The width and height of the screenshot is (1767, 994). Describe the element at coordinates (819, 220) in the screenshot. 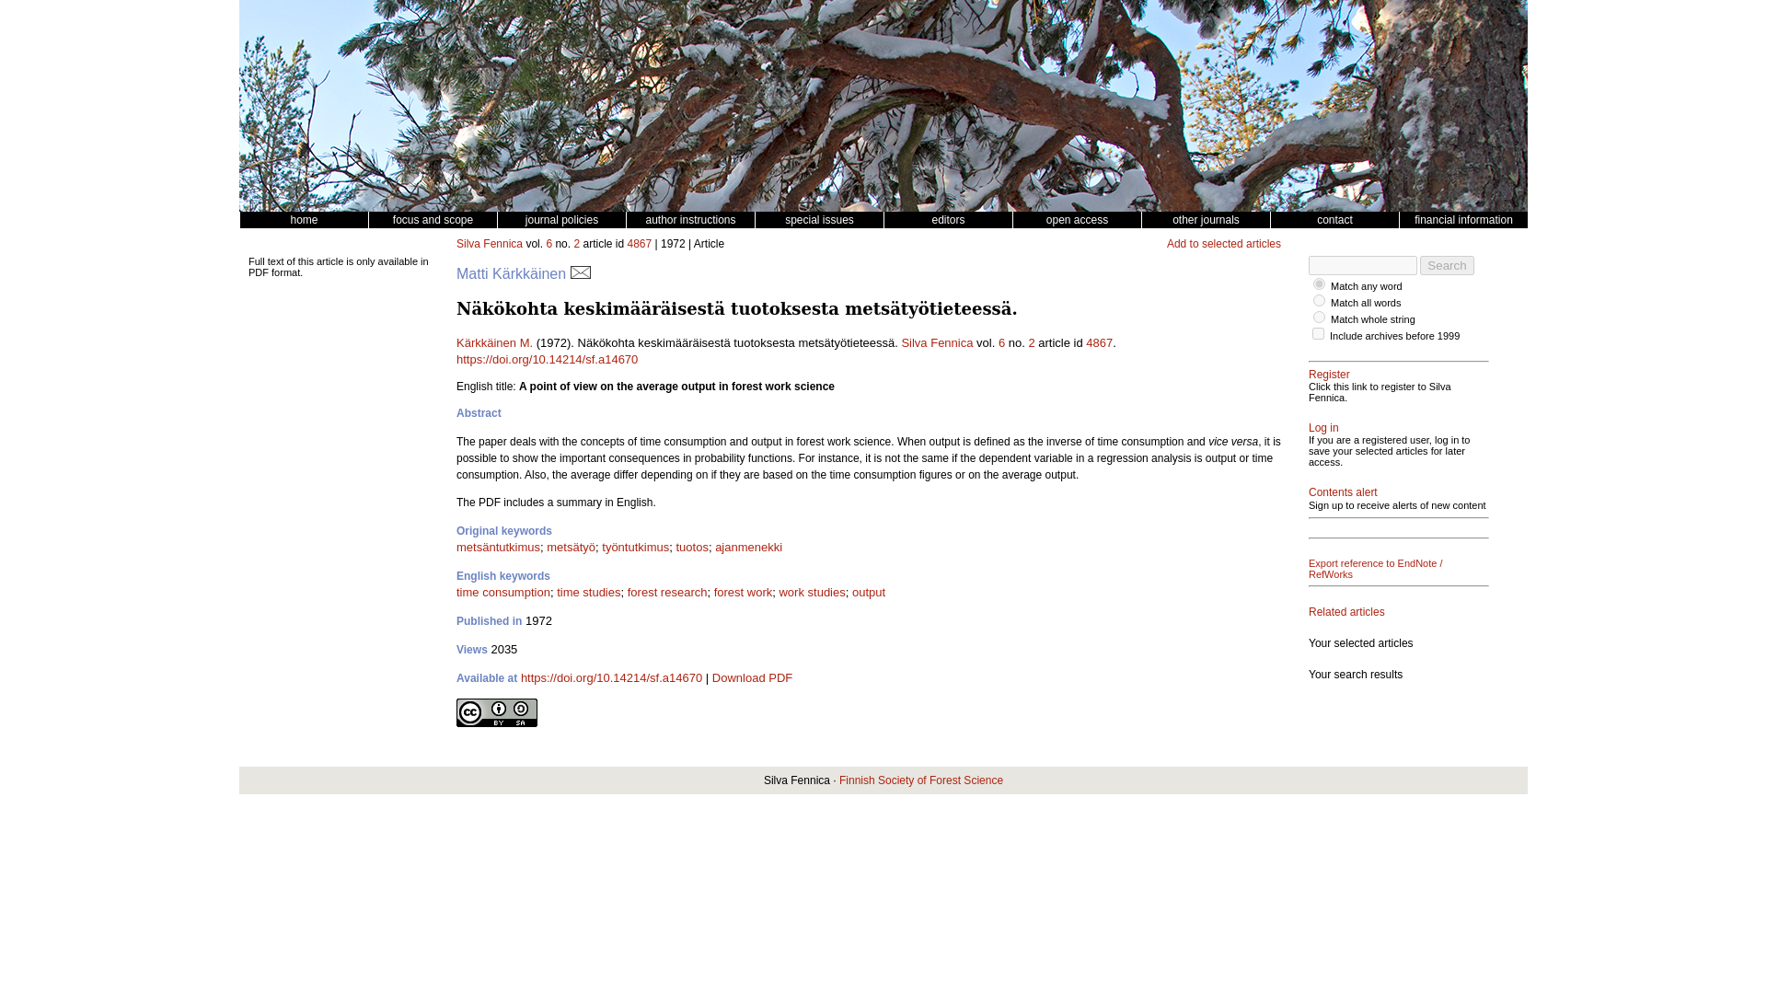

I see `special issues` at that location.